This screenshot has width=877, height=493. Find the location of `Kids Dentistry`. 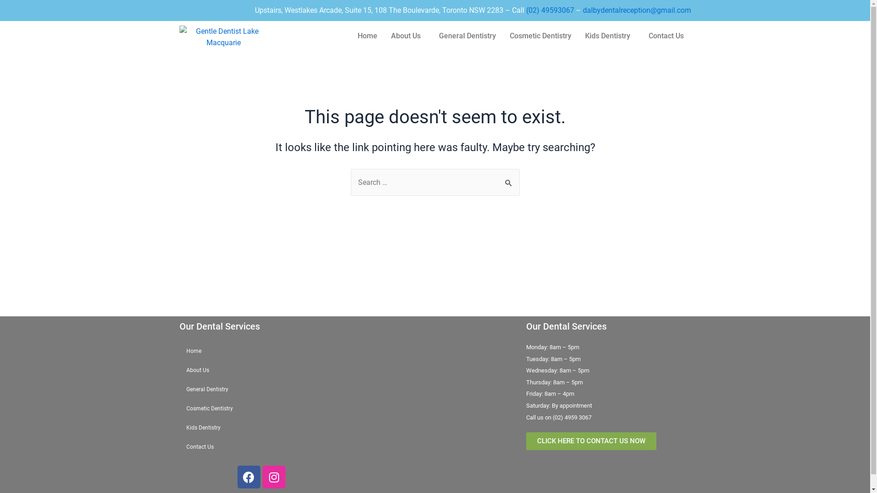

Kids Dentistry is located at coordinates (261, 428).